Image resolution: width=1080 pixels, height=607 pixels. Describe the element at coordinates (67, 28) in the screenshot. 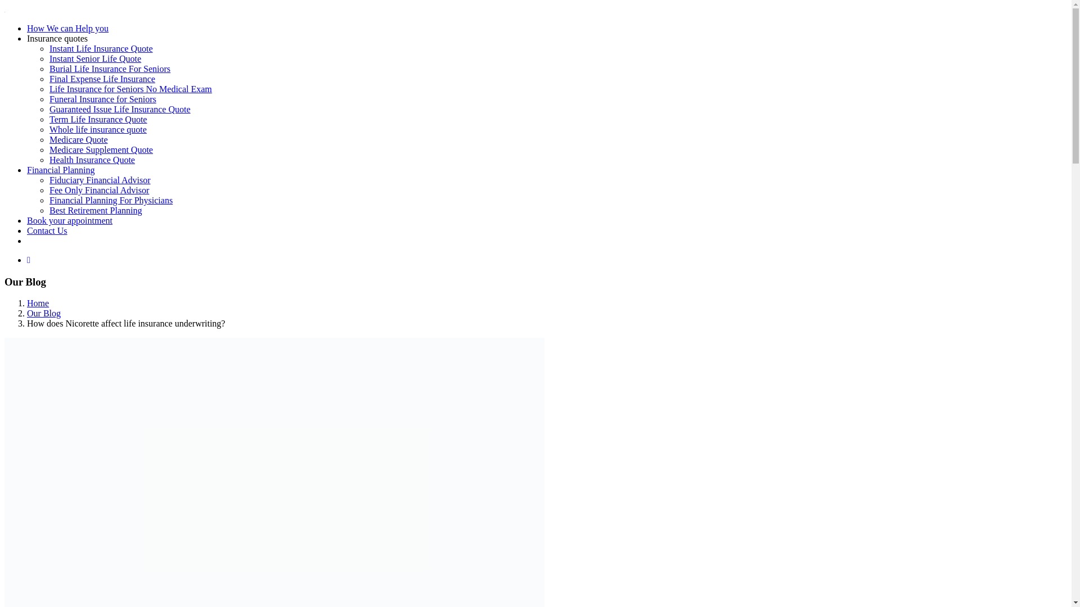

I see `How We can Help you` at that location.